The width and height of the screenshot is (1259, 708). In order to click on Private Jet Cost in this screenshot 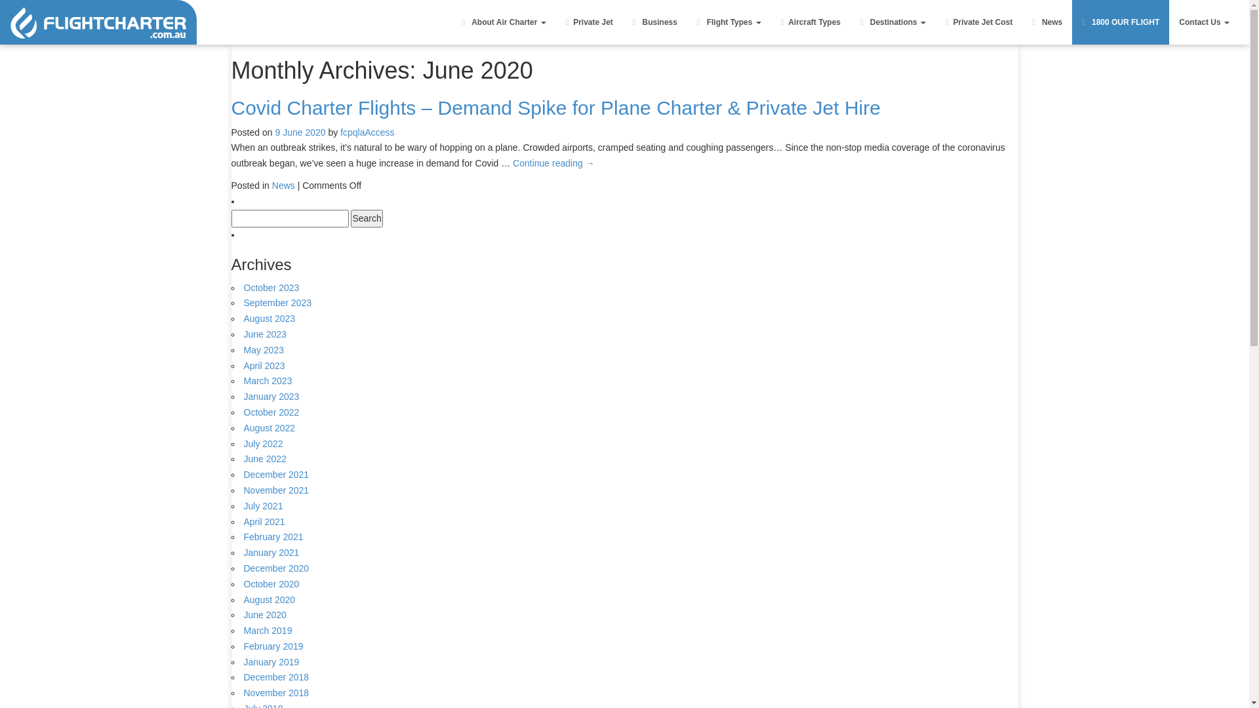, I will do `click(979, 22)`.